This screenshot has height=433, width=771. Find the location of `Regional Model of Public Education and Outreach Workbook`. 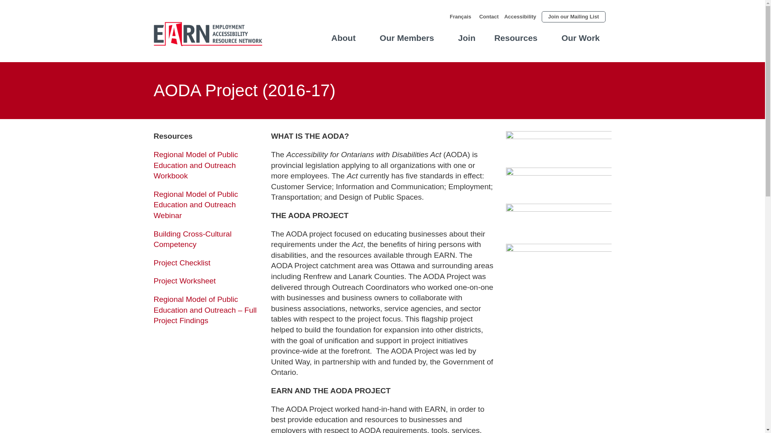

Regional Model of Public Education and Outreach Workbook is located at coordinates (195, 165).